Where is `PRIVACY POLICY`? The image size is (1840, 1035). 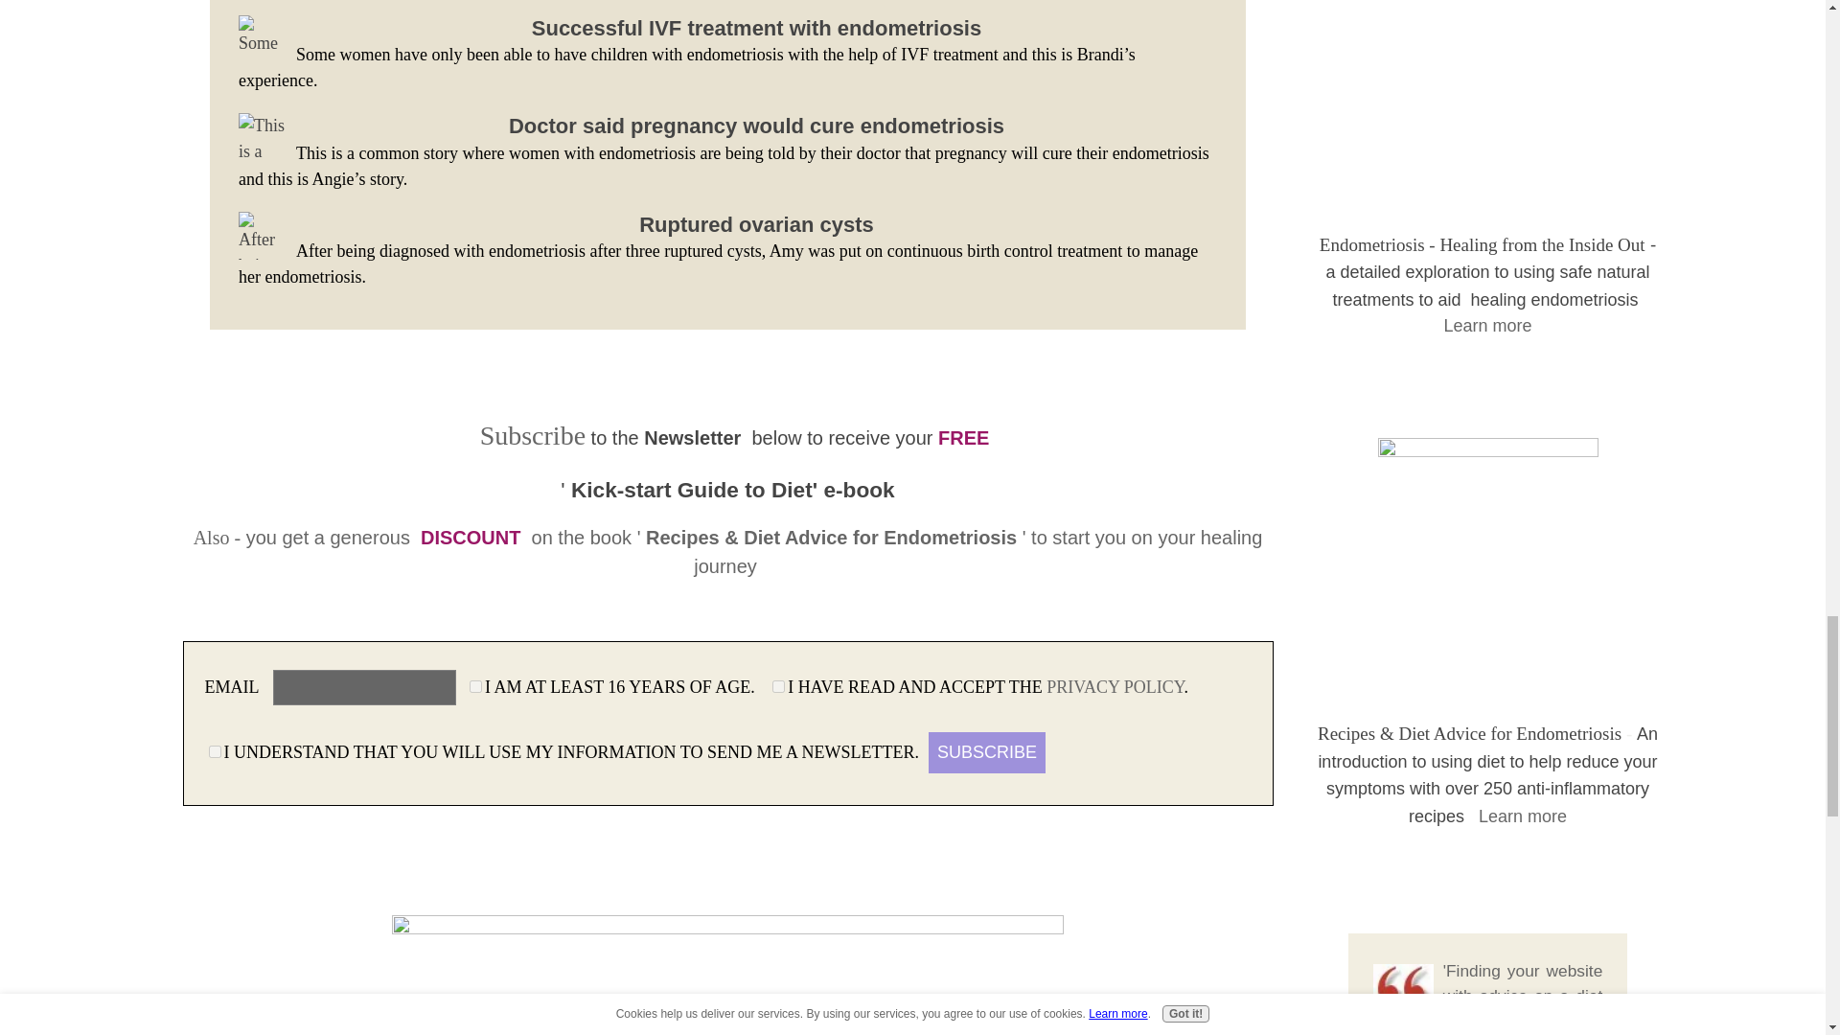
PRIVACY POLICY is located at coordinates (1115, 686).